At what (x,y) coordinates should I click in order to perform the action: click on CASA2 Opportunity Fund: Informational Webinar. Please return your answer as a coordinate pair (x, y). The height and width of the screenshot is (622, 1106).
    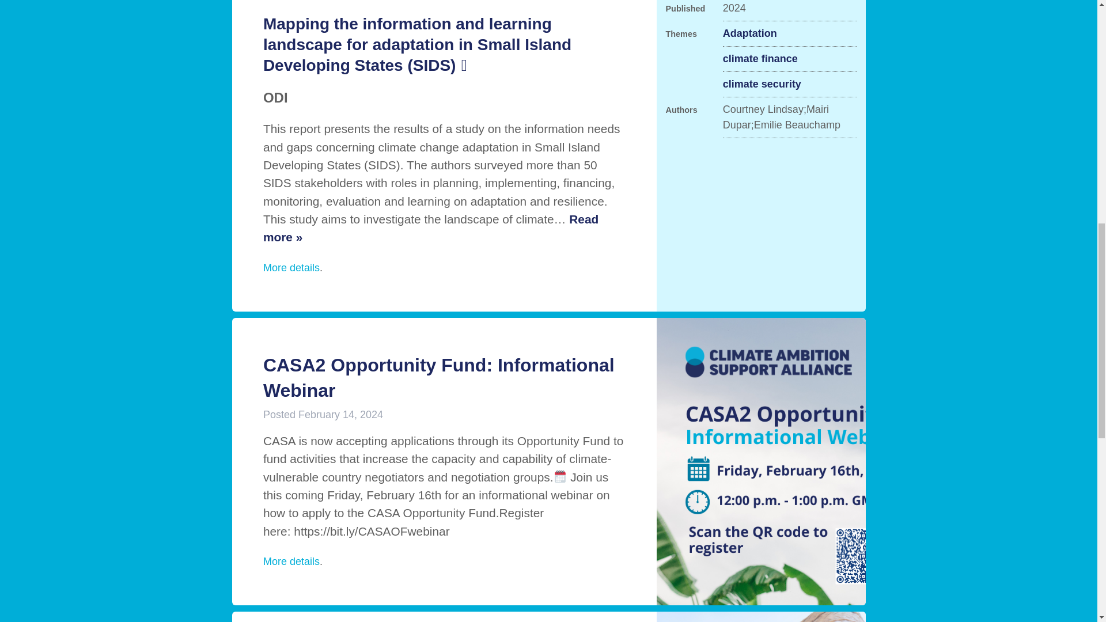
    Looking at the image, I should click on (439, 378).